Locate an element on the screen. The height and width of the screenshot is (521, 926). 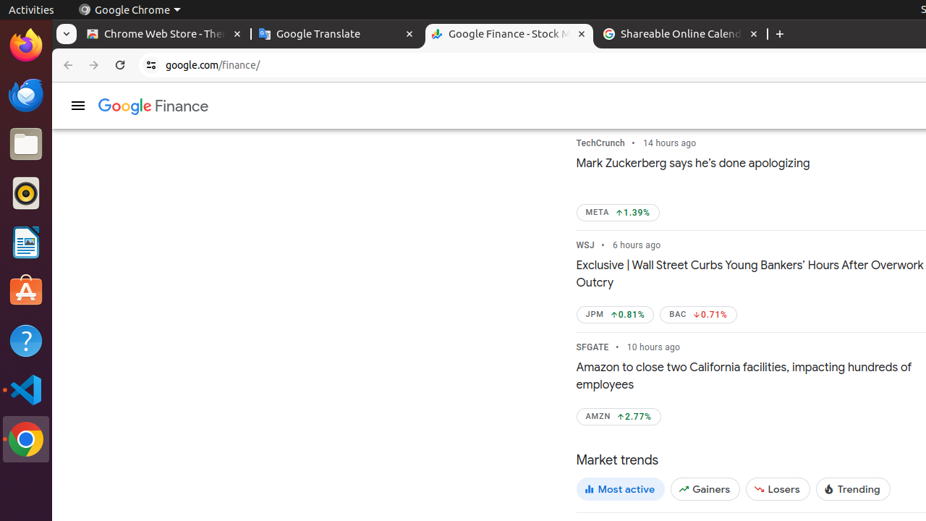
Reload is located at coordinates (120, 65).